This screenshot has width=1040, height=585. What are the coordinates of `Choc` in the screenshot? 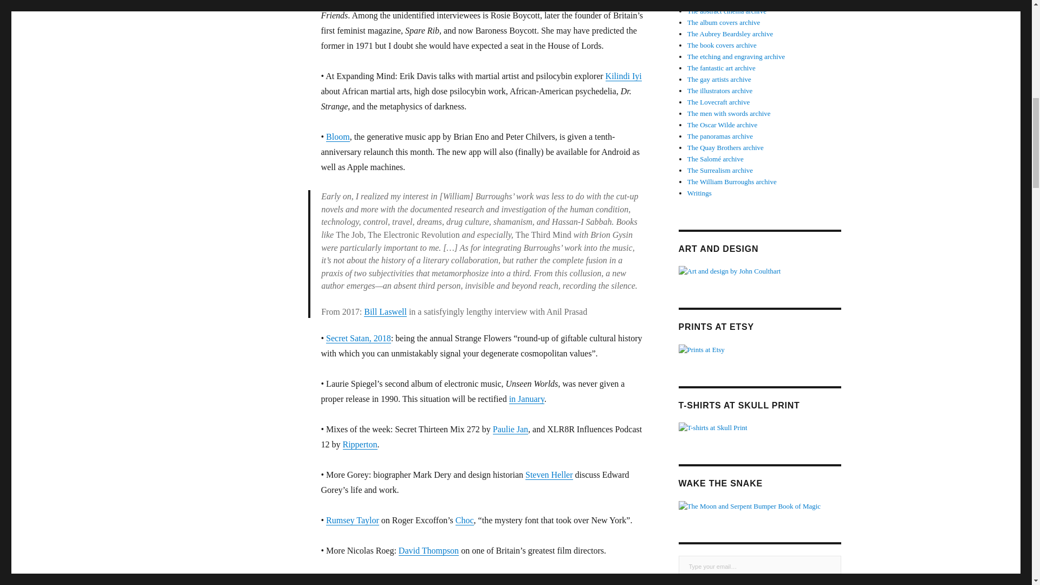 It's located at (465, 520).